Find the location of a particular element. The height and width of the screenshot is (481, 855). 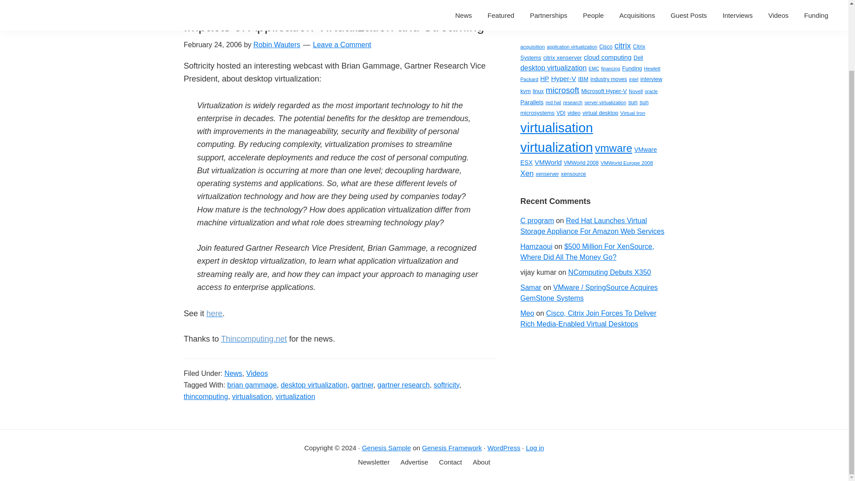

desktop virtualization is located at coordinates (553, 68).